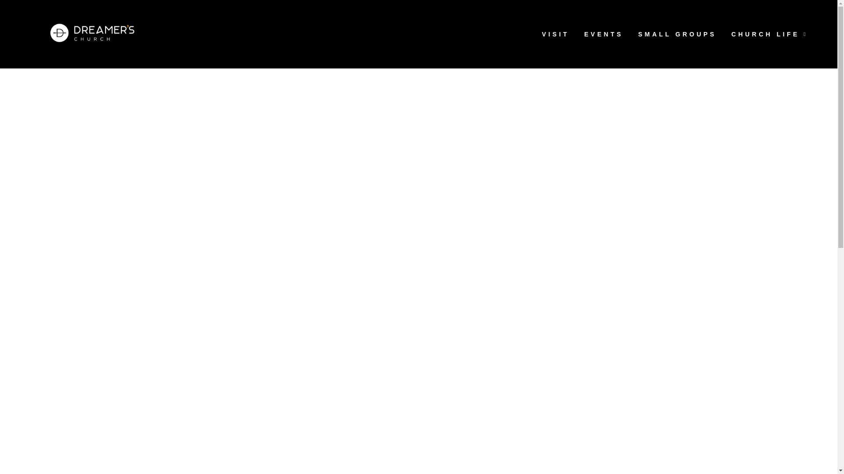  I want to click on EVENTS, so click(603, 34).